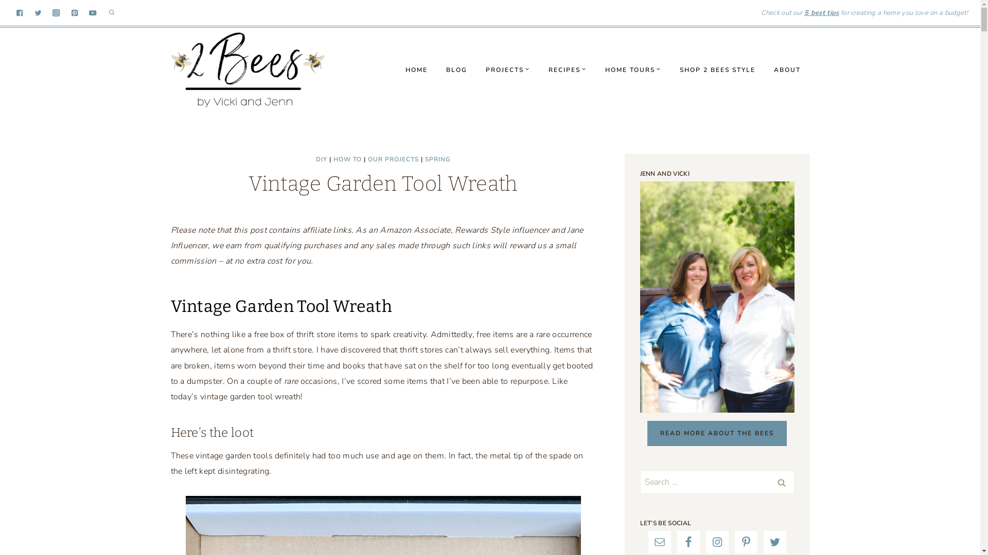  I want to click on OUR PROJECTS, so click(393, 159).